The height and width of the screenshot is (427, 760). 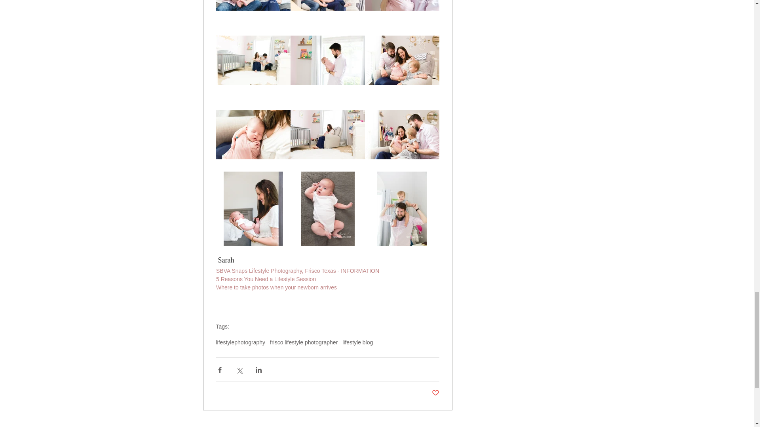 What do you see at coordinates (298, 271) in the screenshot?
I see `SBVA Snaps Lifestyle Photography, Frisco Texas - INFORMATION` at bounding box center [298, 271].